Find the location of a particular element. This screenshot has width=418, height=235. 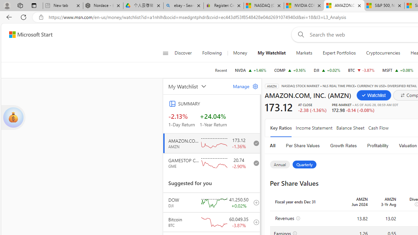

Annual is located at coordinates (280, 164).